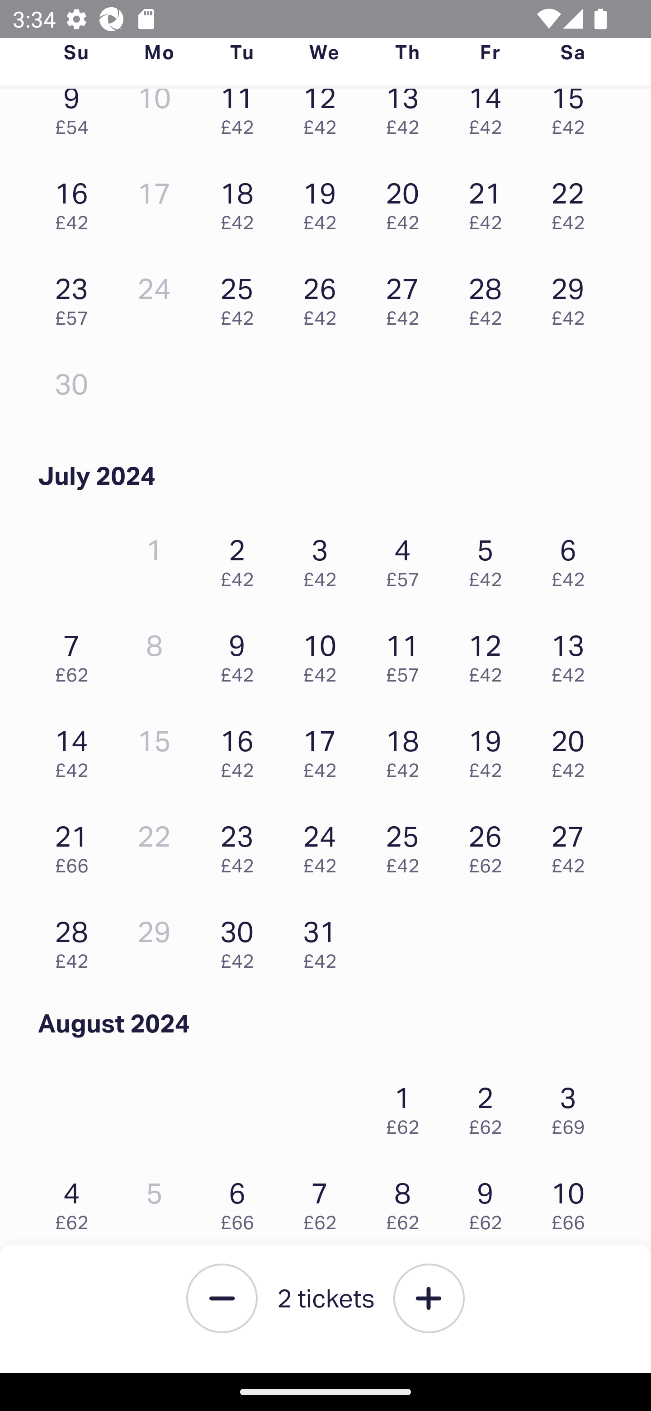 The width and height of the screenshot is (651, 1411). What do you see at coordinates (241, 750) in the screenshot?
I see `16 £42` at bounding box center [241, 750].